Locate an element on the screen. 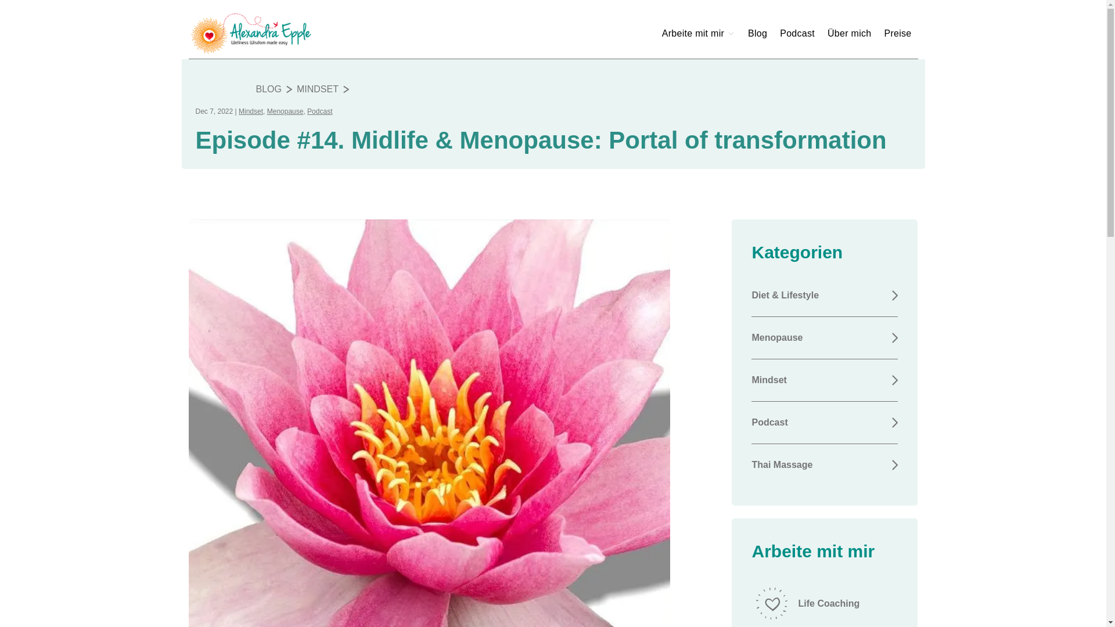  Podcast is located at coordinates (319, 111).